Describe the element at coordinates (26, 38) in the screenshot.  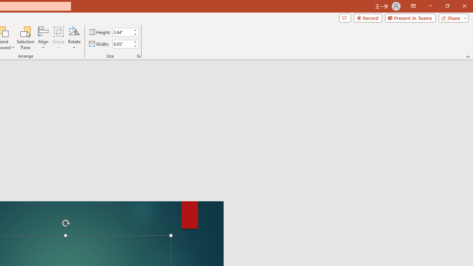
I see `Selection Pane...` at that location.